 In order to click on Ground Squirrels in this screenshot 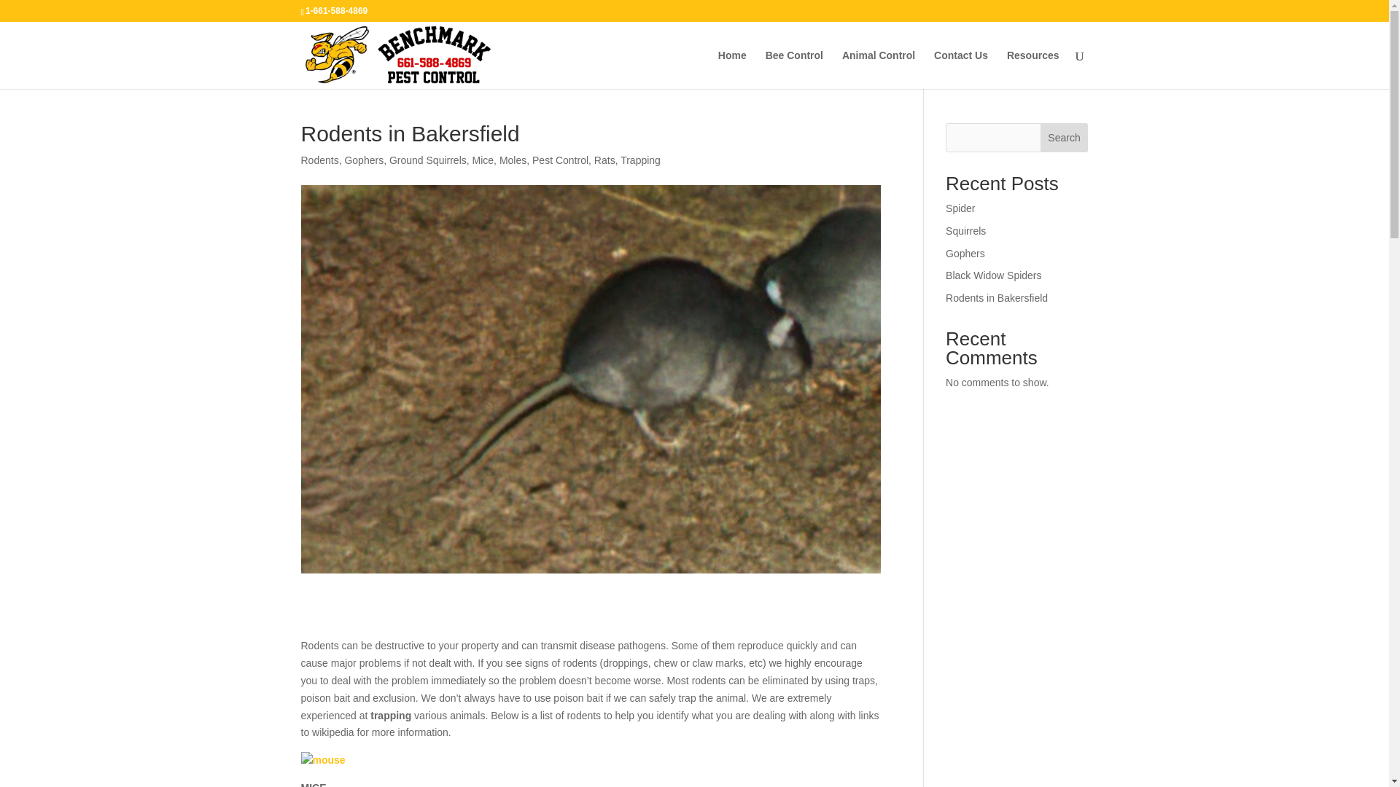, I will do `click(427, 160)`.